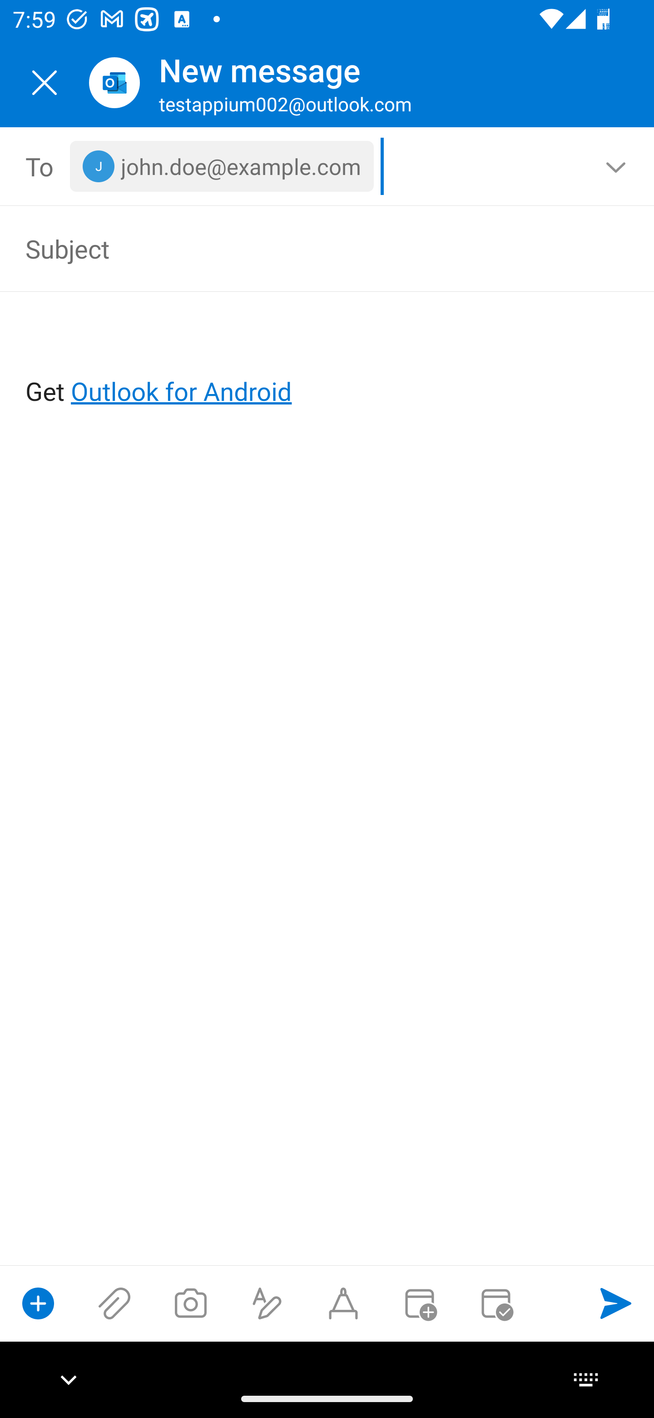 This screenshot has height=1418, width=654. Describe the element at coordinates (45, 83) in the screenshot. I see `Close` at that location.